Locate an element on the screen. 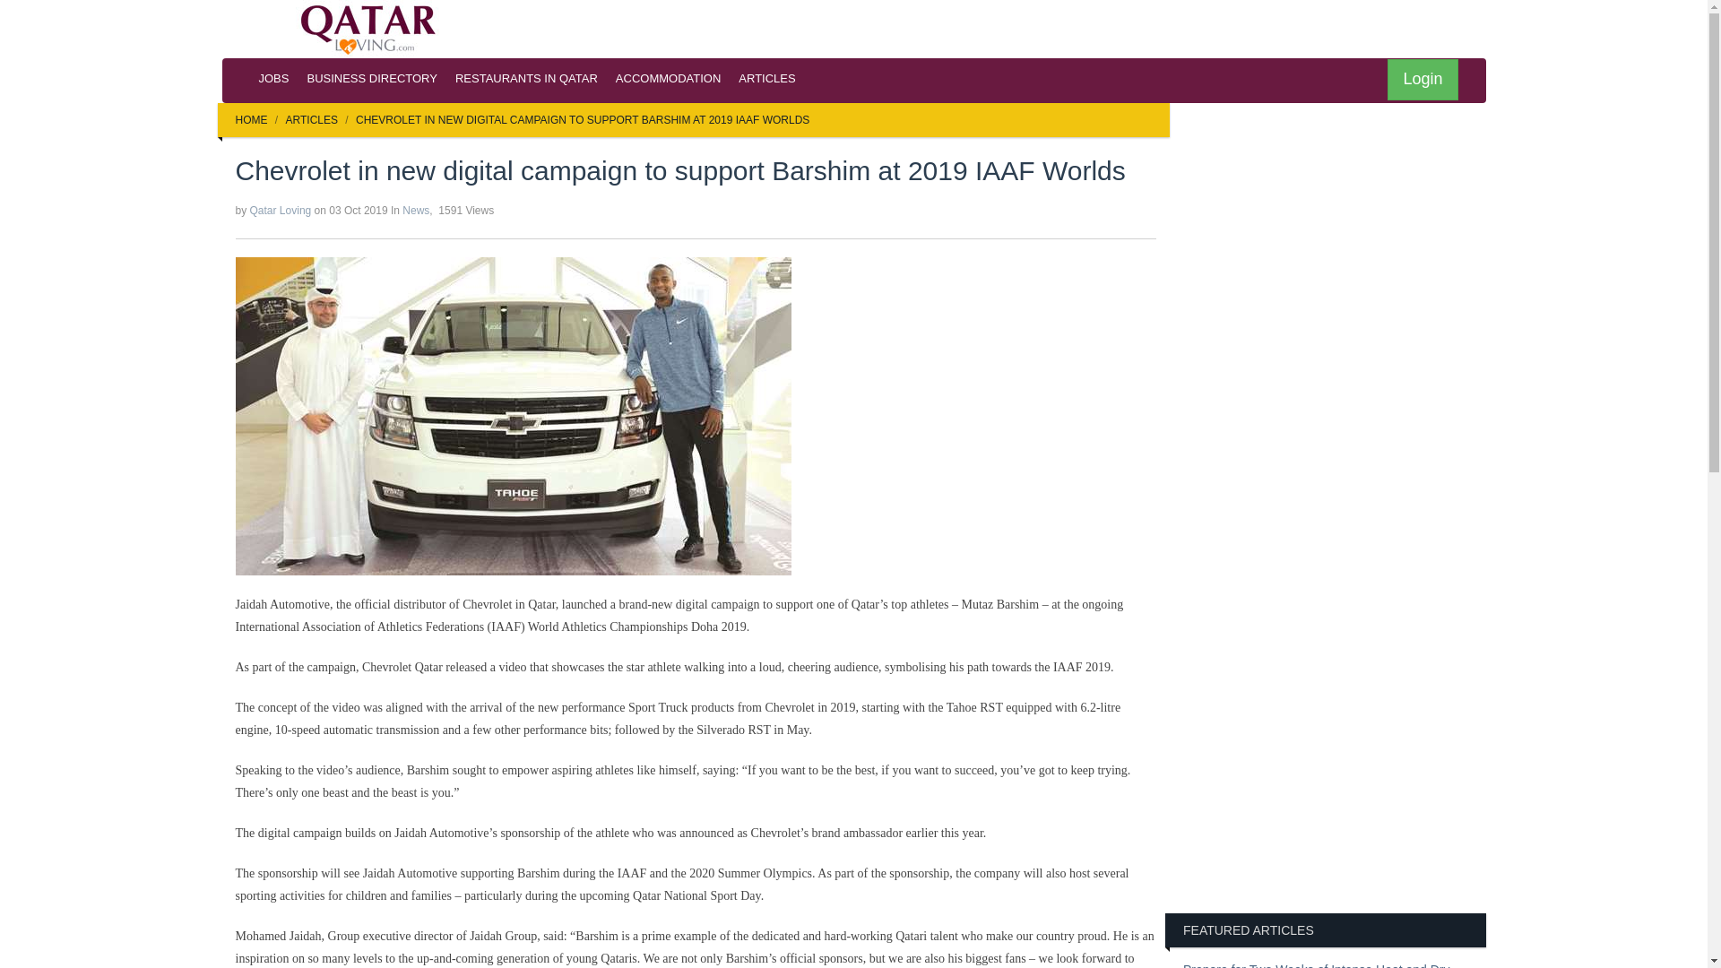  Login is located at coordinates (1422, 79).